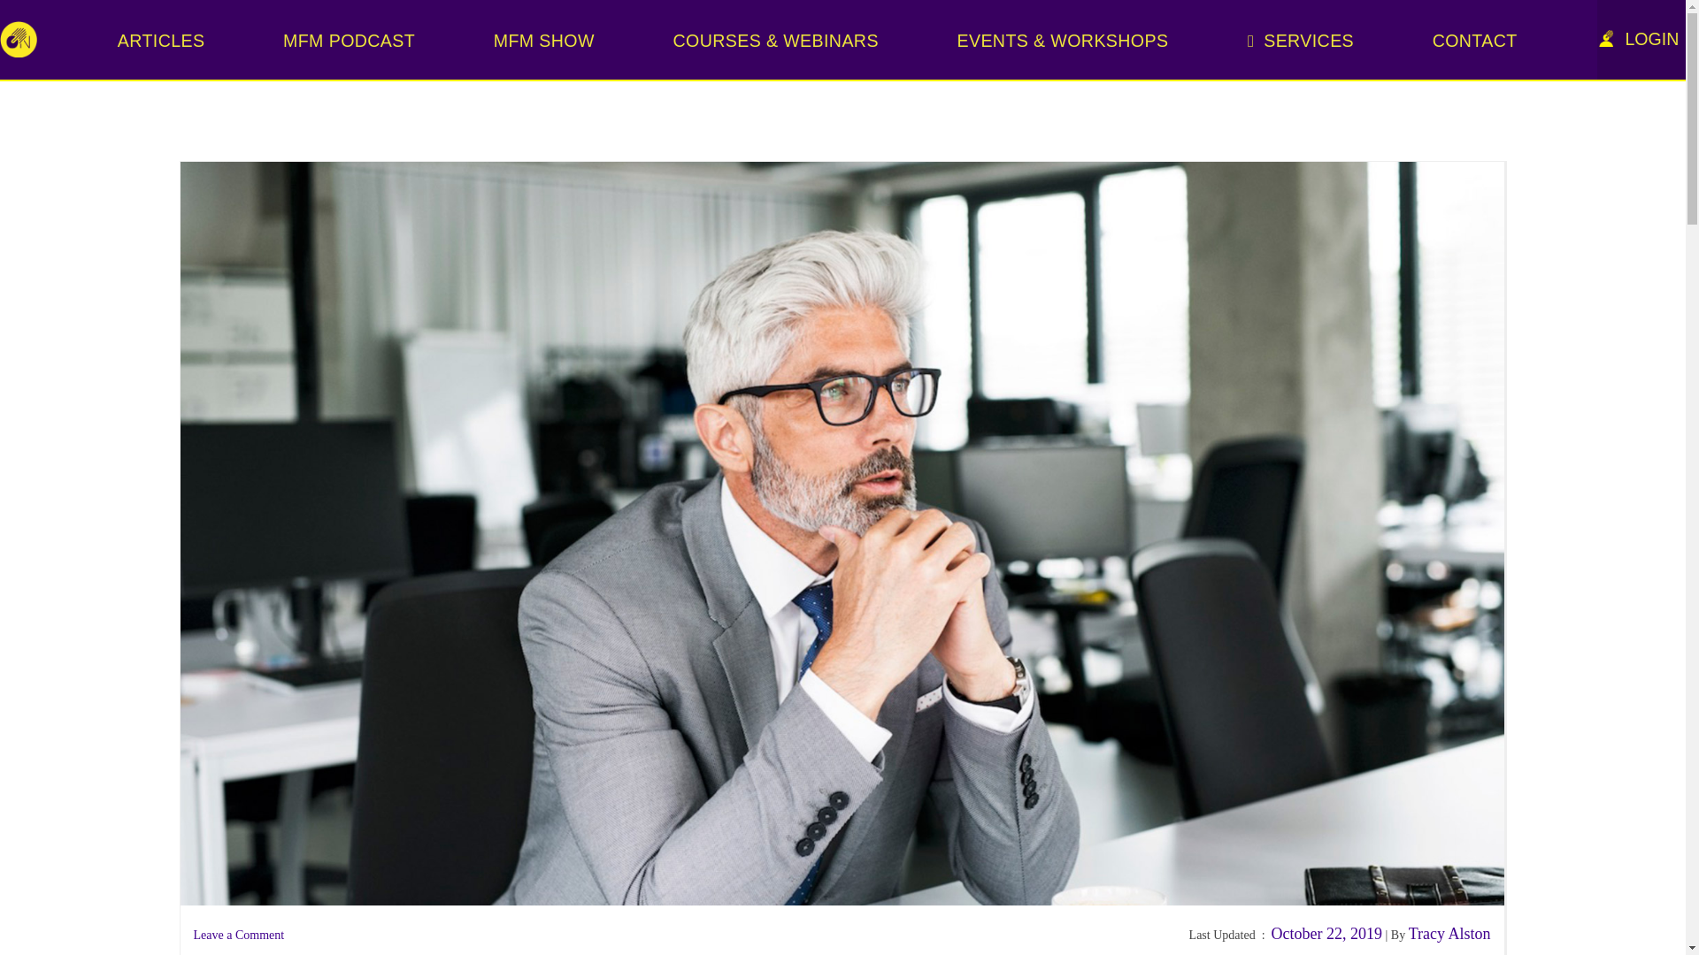 The image size is (1699, 955). What do you see at coordinates (238, 934) in the screenshot?
I see `Leave a Comment` at bounding box center [238, 934].